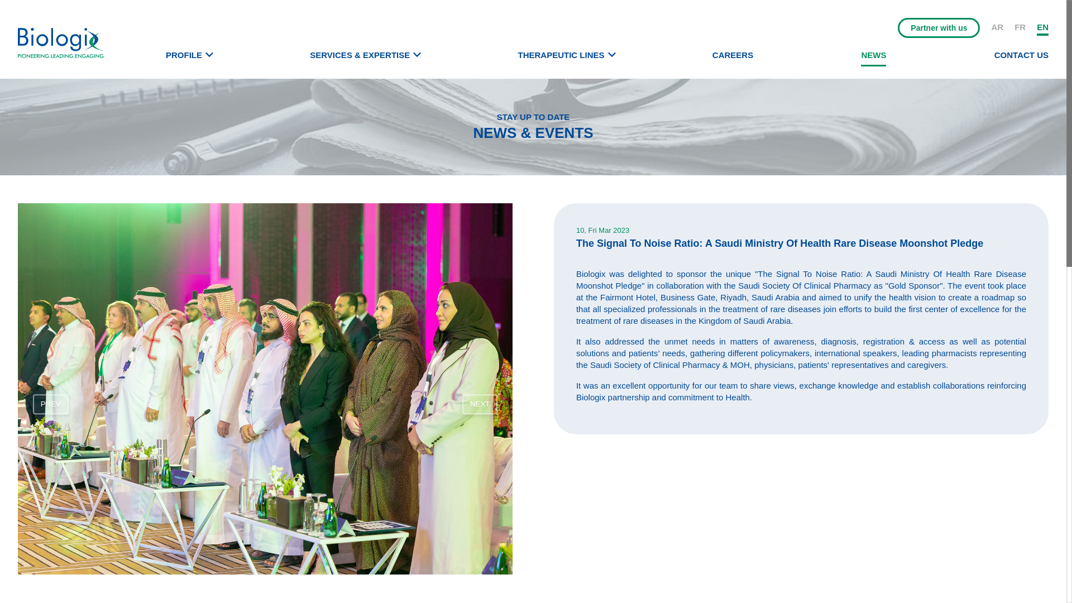 The width and height of the screenshot is (1072, 603). I want to click on NEXT, so click(480, 404).